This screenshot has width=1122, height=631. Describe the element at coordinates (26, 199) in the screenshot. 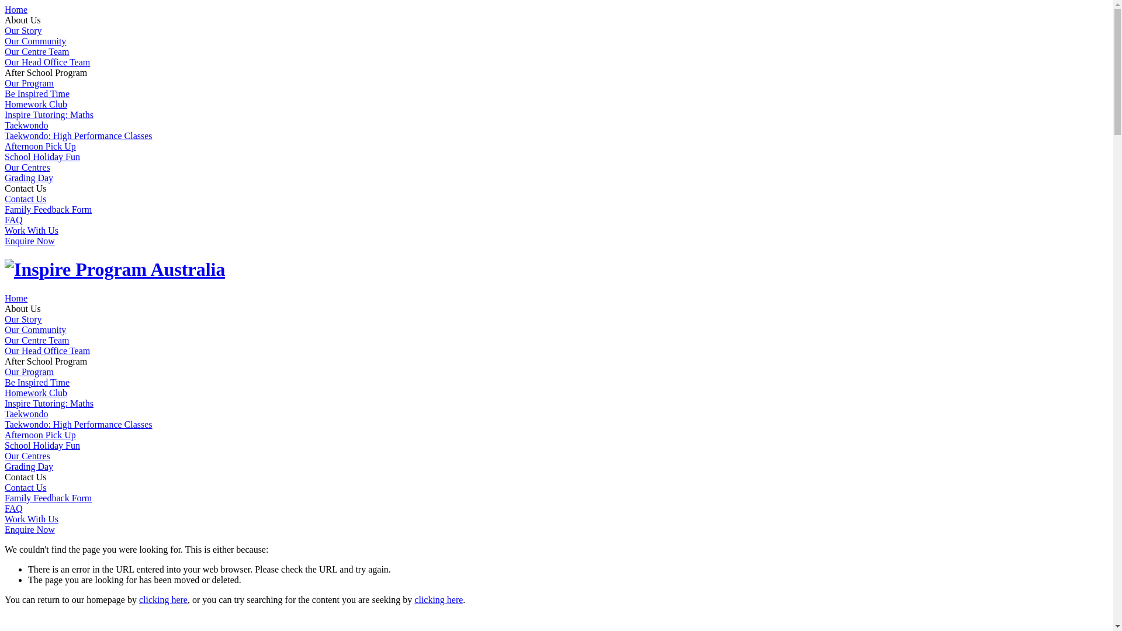

I see `Contact Us` at that location.